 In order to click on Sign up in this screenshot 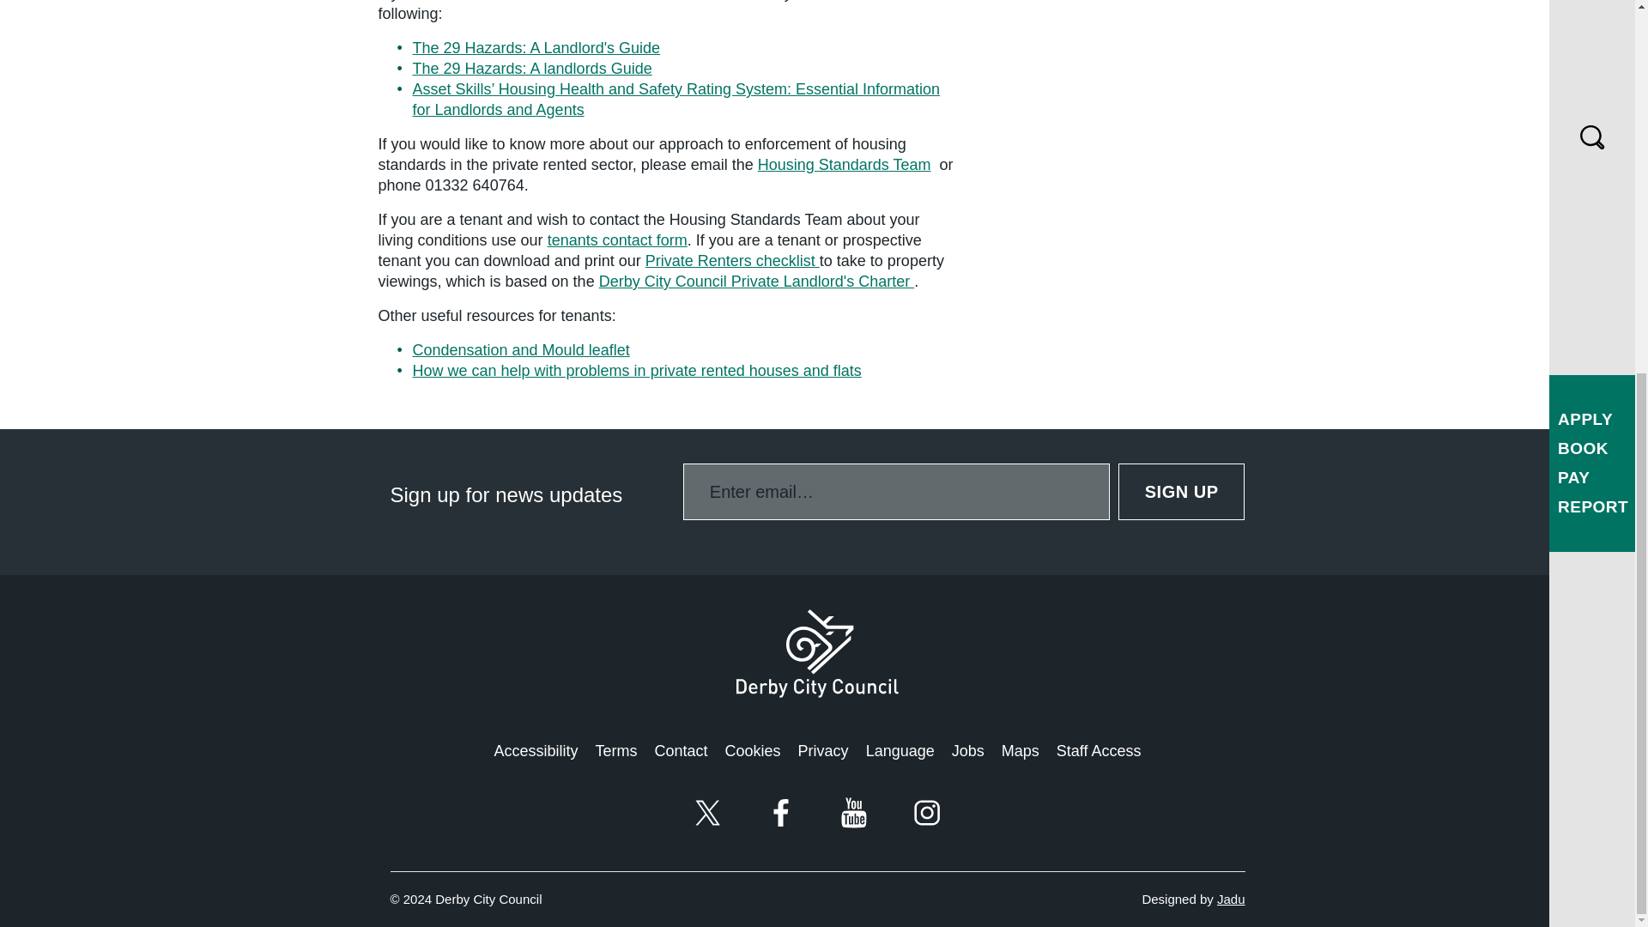, I will do `click(1182, 491)`.